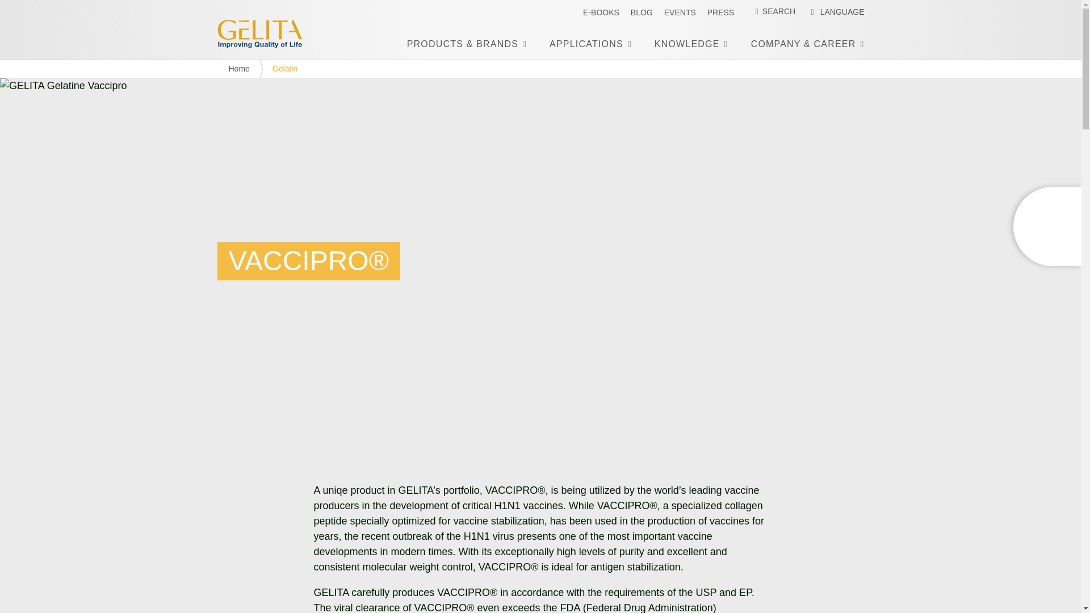 This screenshot has width=1090, height=613. Describe the element at coordinates (601, 12) in the screenshot. I see `E-BOOKS` at that location.